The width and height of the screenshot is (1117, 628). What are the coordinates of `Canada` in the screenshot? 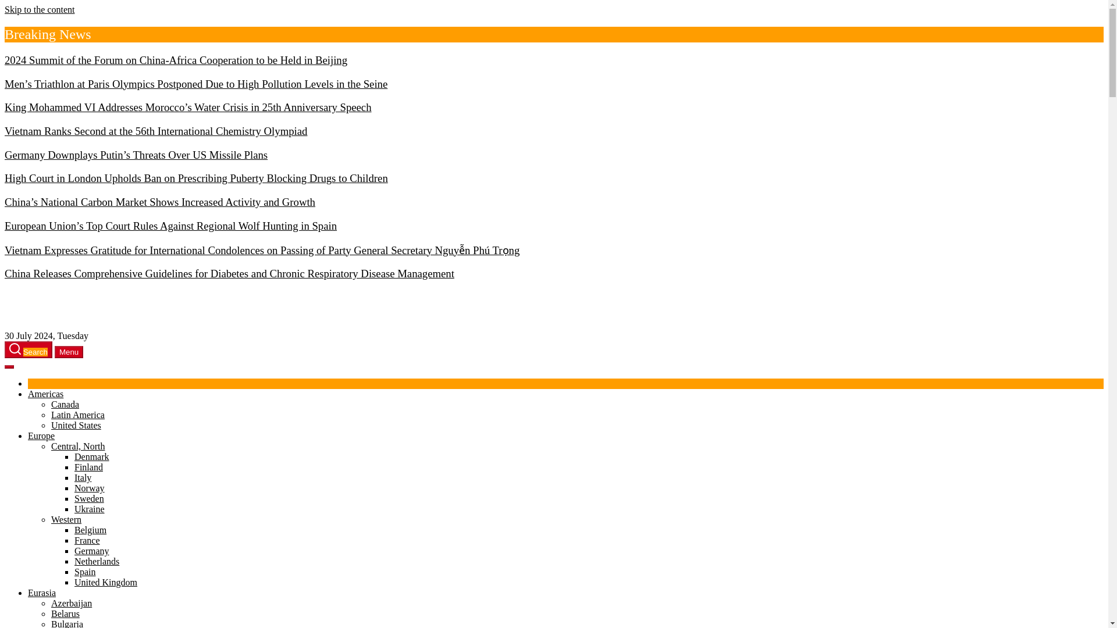 It's located at (65, 404).